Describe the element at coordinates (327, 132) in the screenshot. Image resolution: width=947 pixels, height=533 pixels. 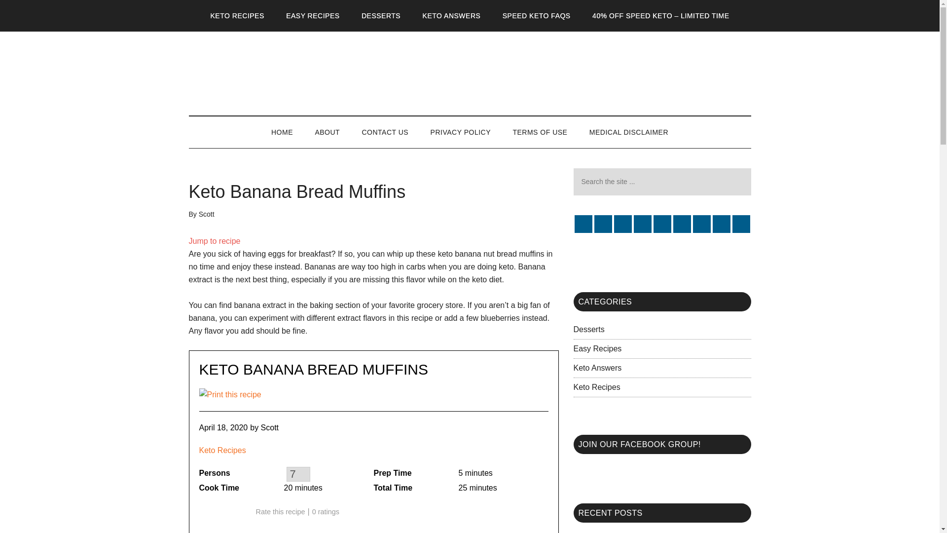
I see `ABOUT` at that location.